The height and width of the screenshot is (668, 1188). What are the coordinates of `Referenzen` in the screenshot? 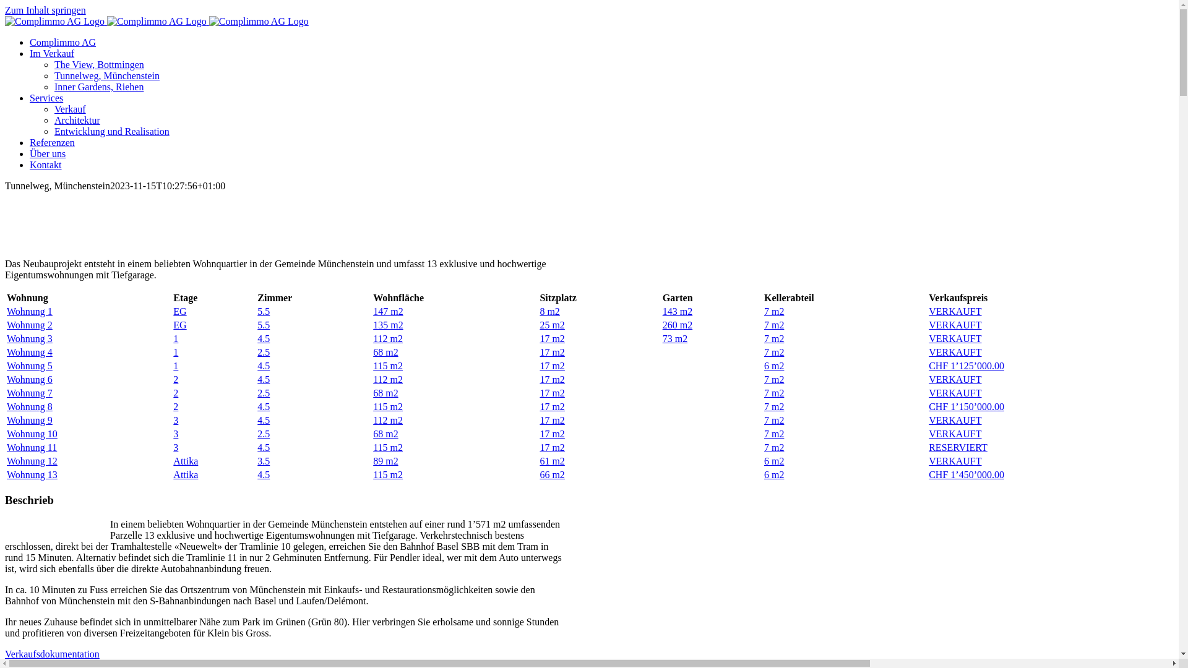 It's located at (52, 142).